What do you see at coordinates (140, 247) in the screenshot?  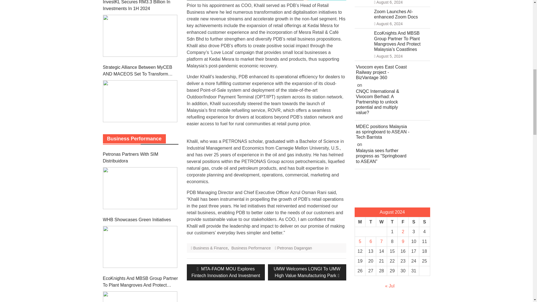 I see `WHB Showcases Green Initiatives` at bounding box center [140, 247].